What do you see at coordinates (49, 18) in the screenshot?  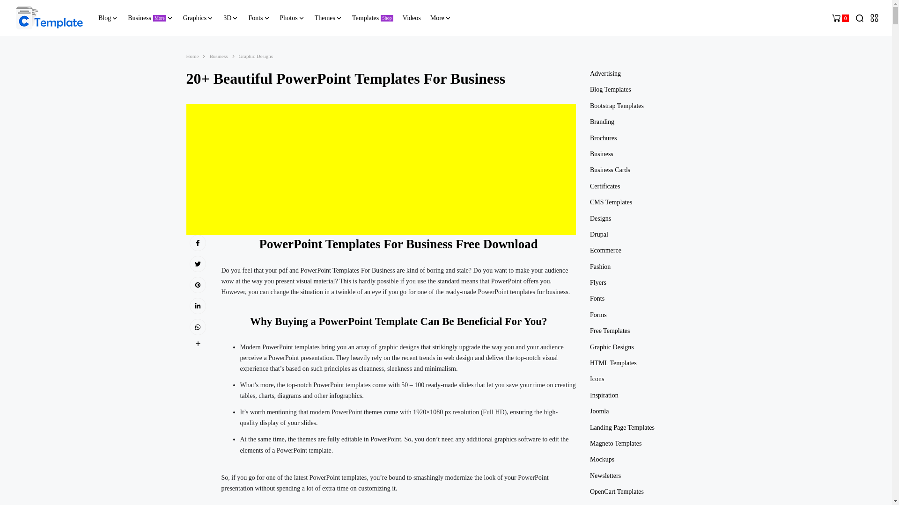 I see `CreativeTemplate` at bounding box center [49, 18].